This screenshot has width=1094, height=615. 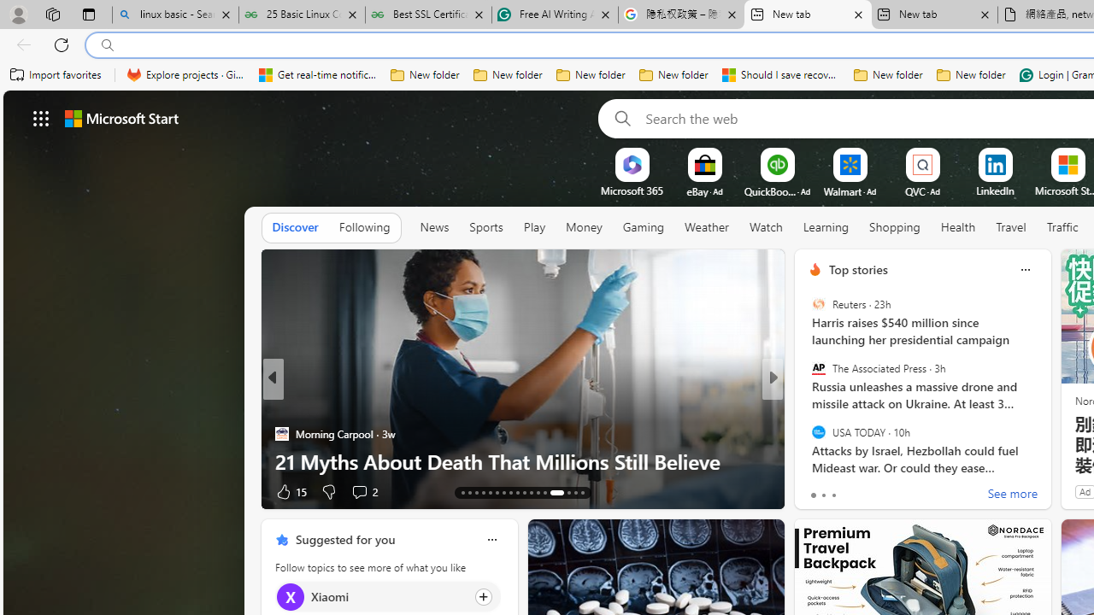 I want to click on USA TODAY, so click(x=818, y=431).